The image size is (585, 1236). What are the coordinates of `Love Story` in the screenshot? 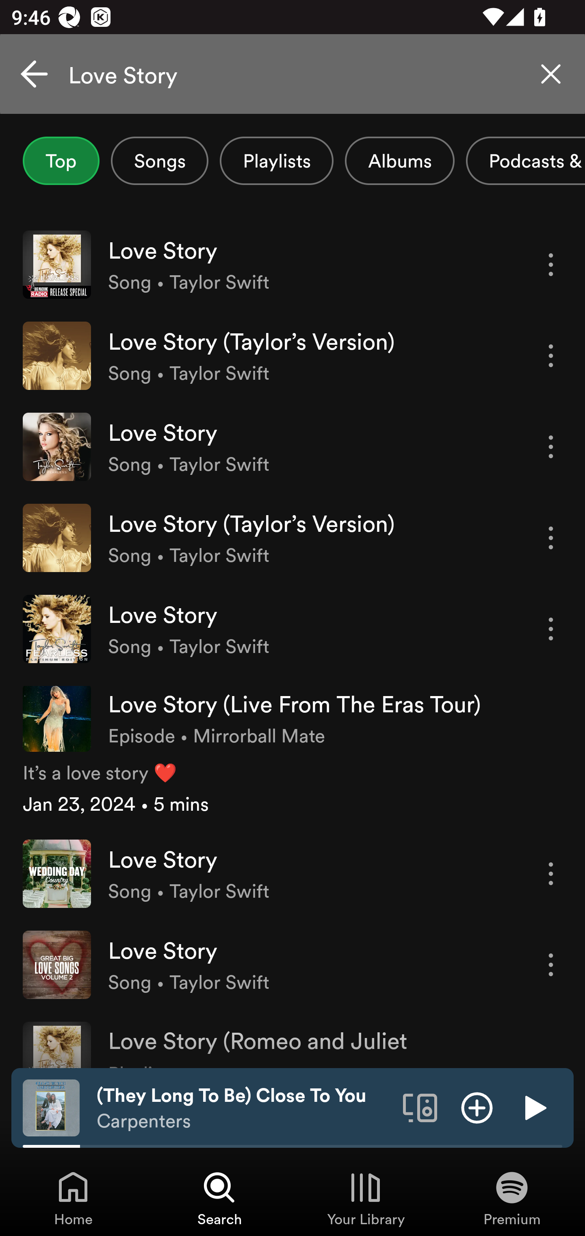 It's located at (292, 74).